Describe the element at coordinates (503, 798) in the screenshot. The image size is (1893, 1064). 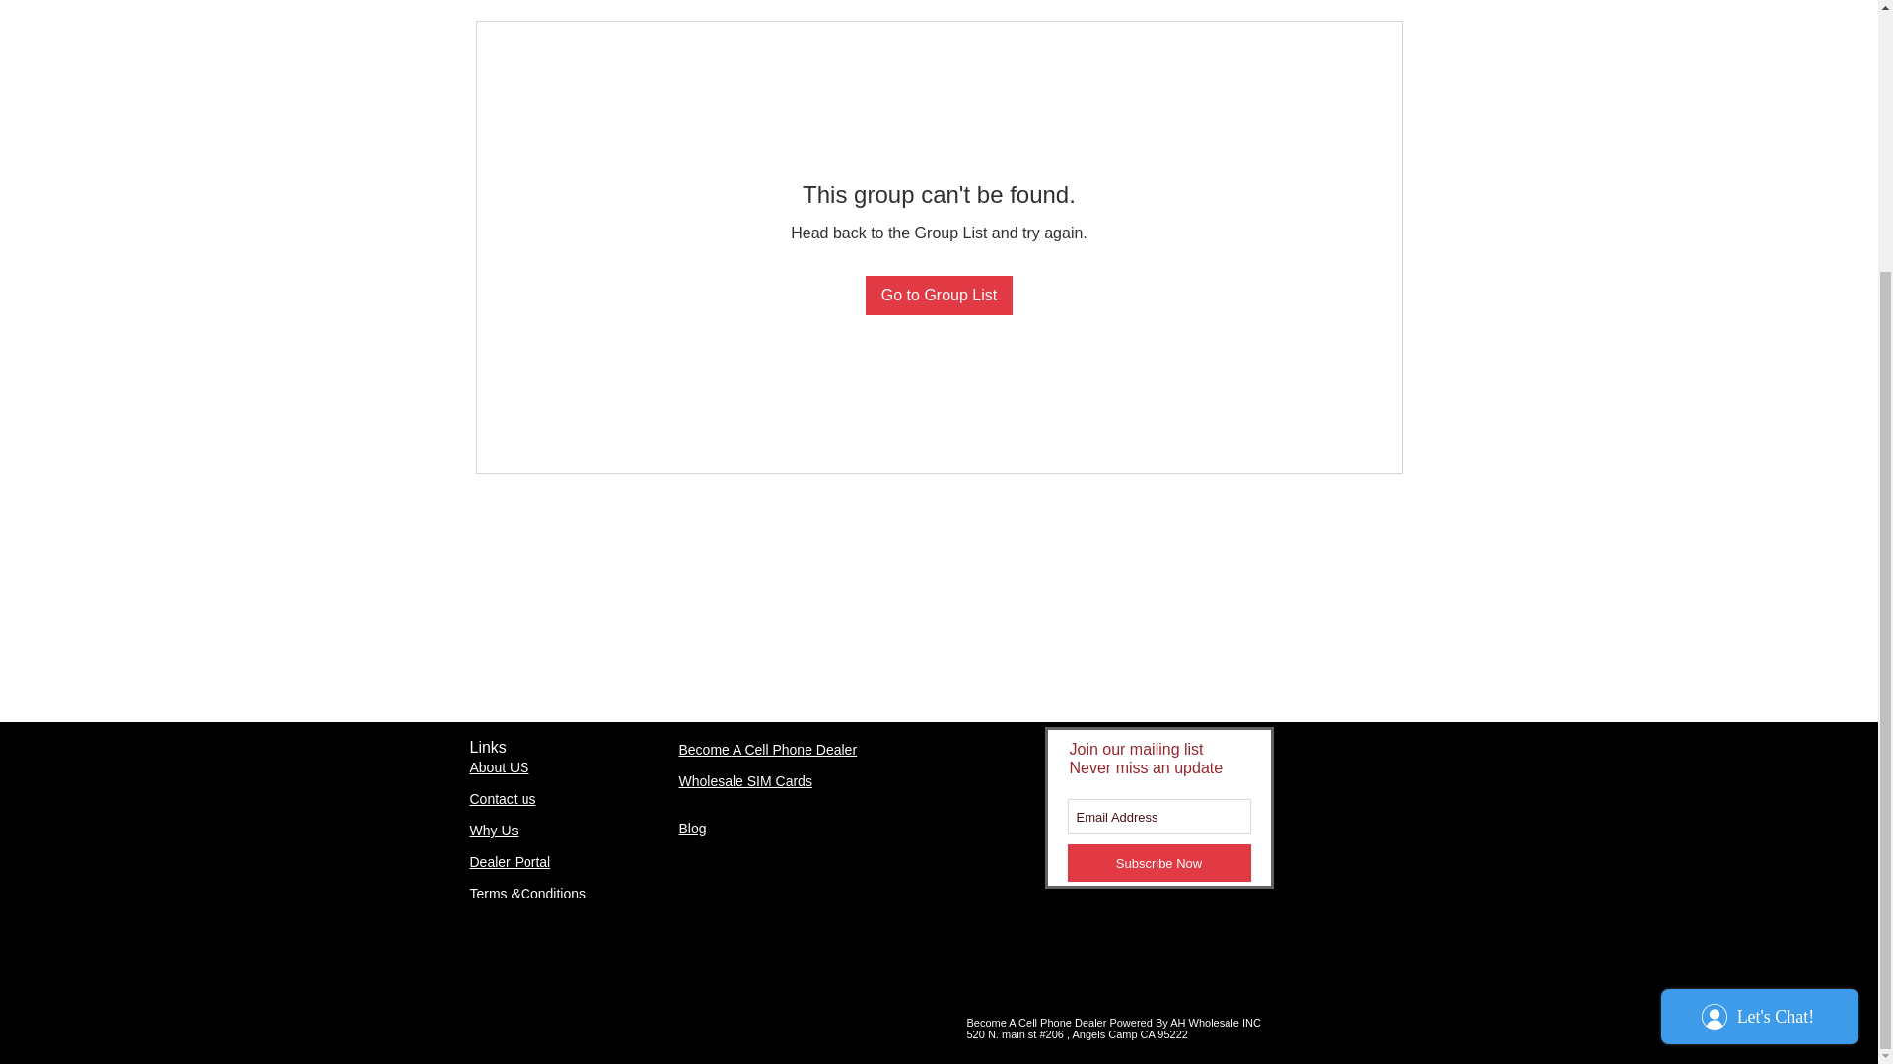
I see `Contact us` at that location.